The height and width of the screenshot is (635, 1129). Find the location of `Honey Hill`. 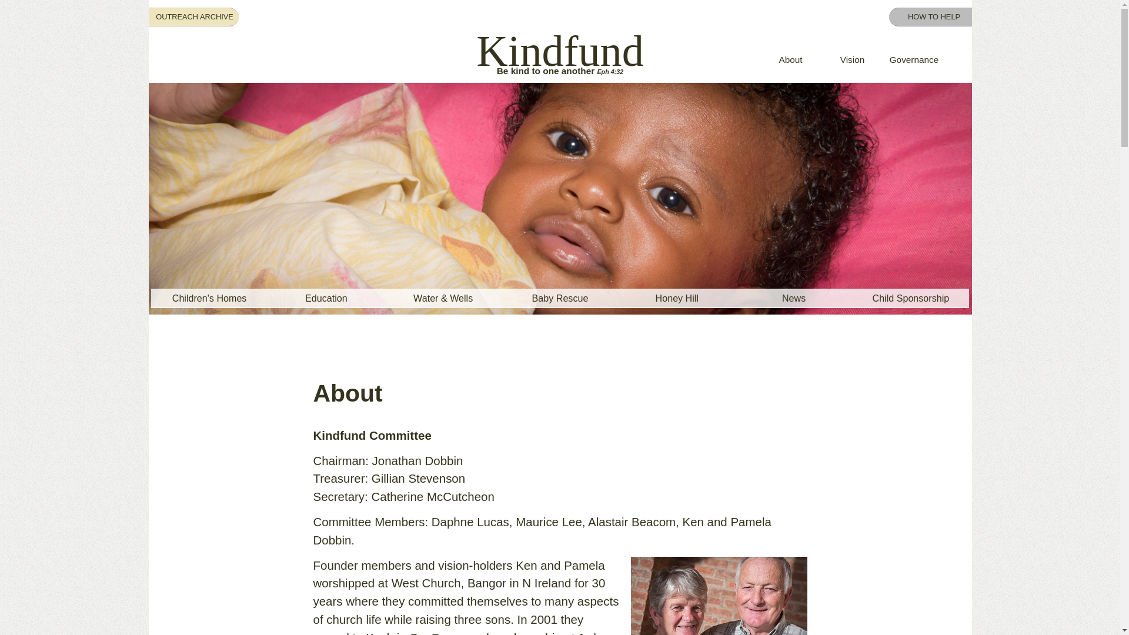

Honey Hill is located at coordinates (677, 298).